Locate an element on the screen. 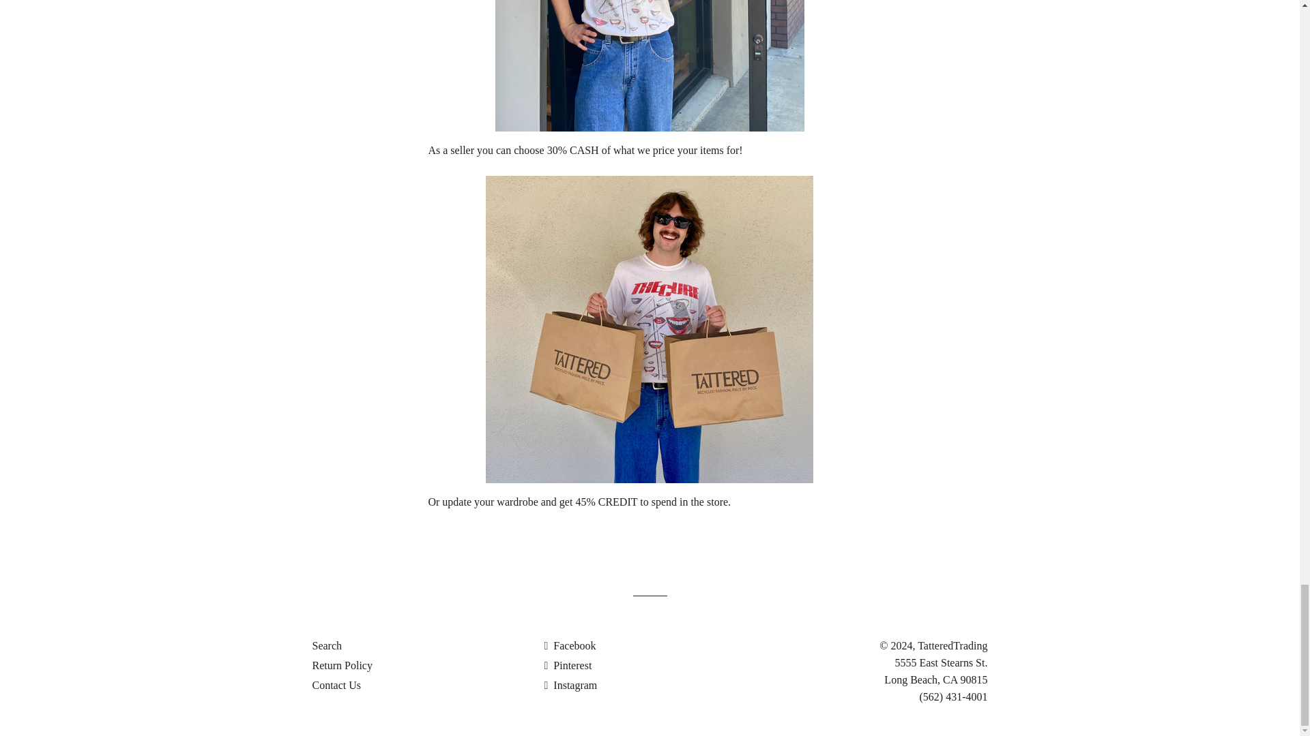 This screenshot has height=736, width=1310. TatteredTrading on Instagram is located at coordinates (570, 685).